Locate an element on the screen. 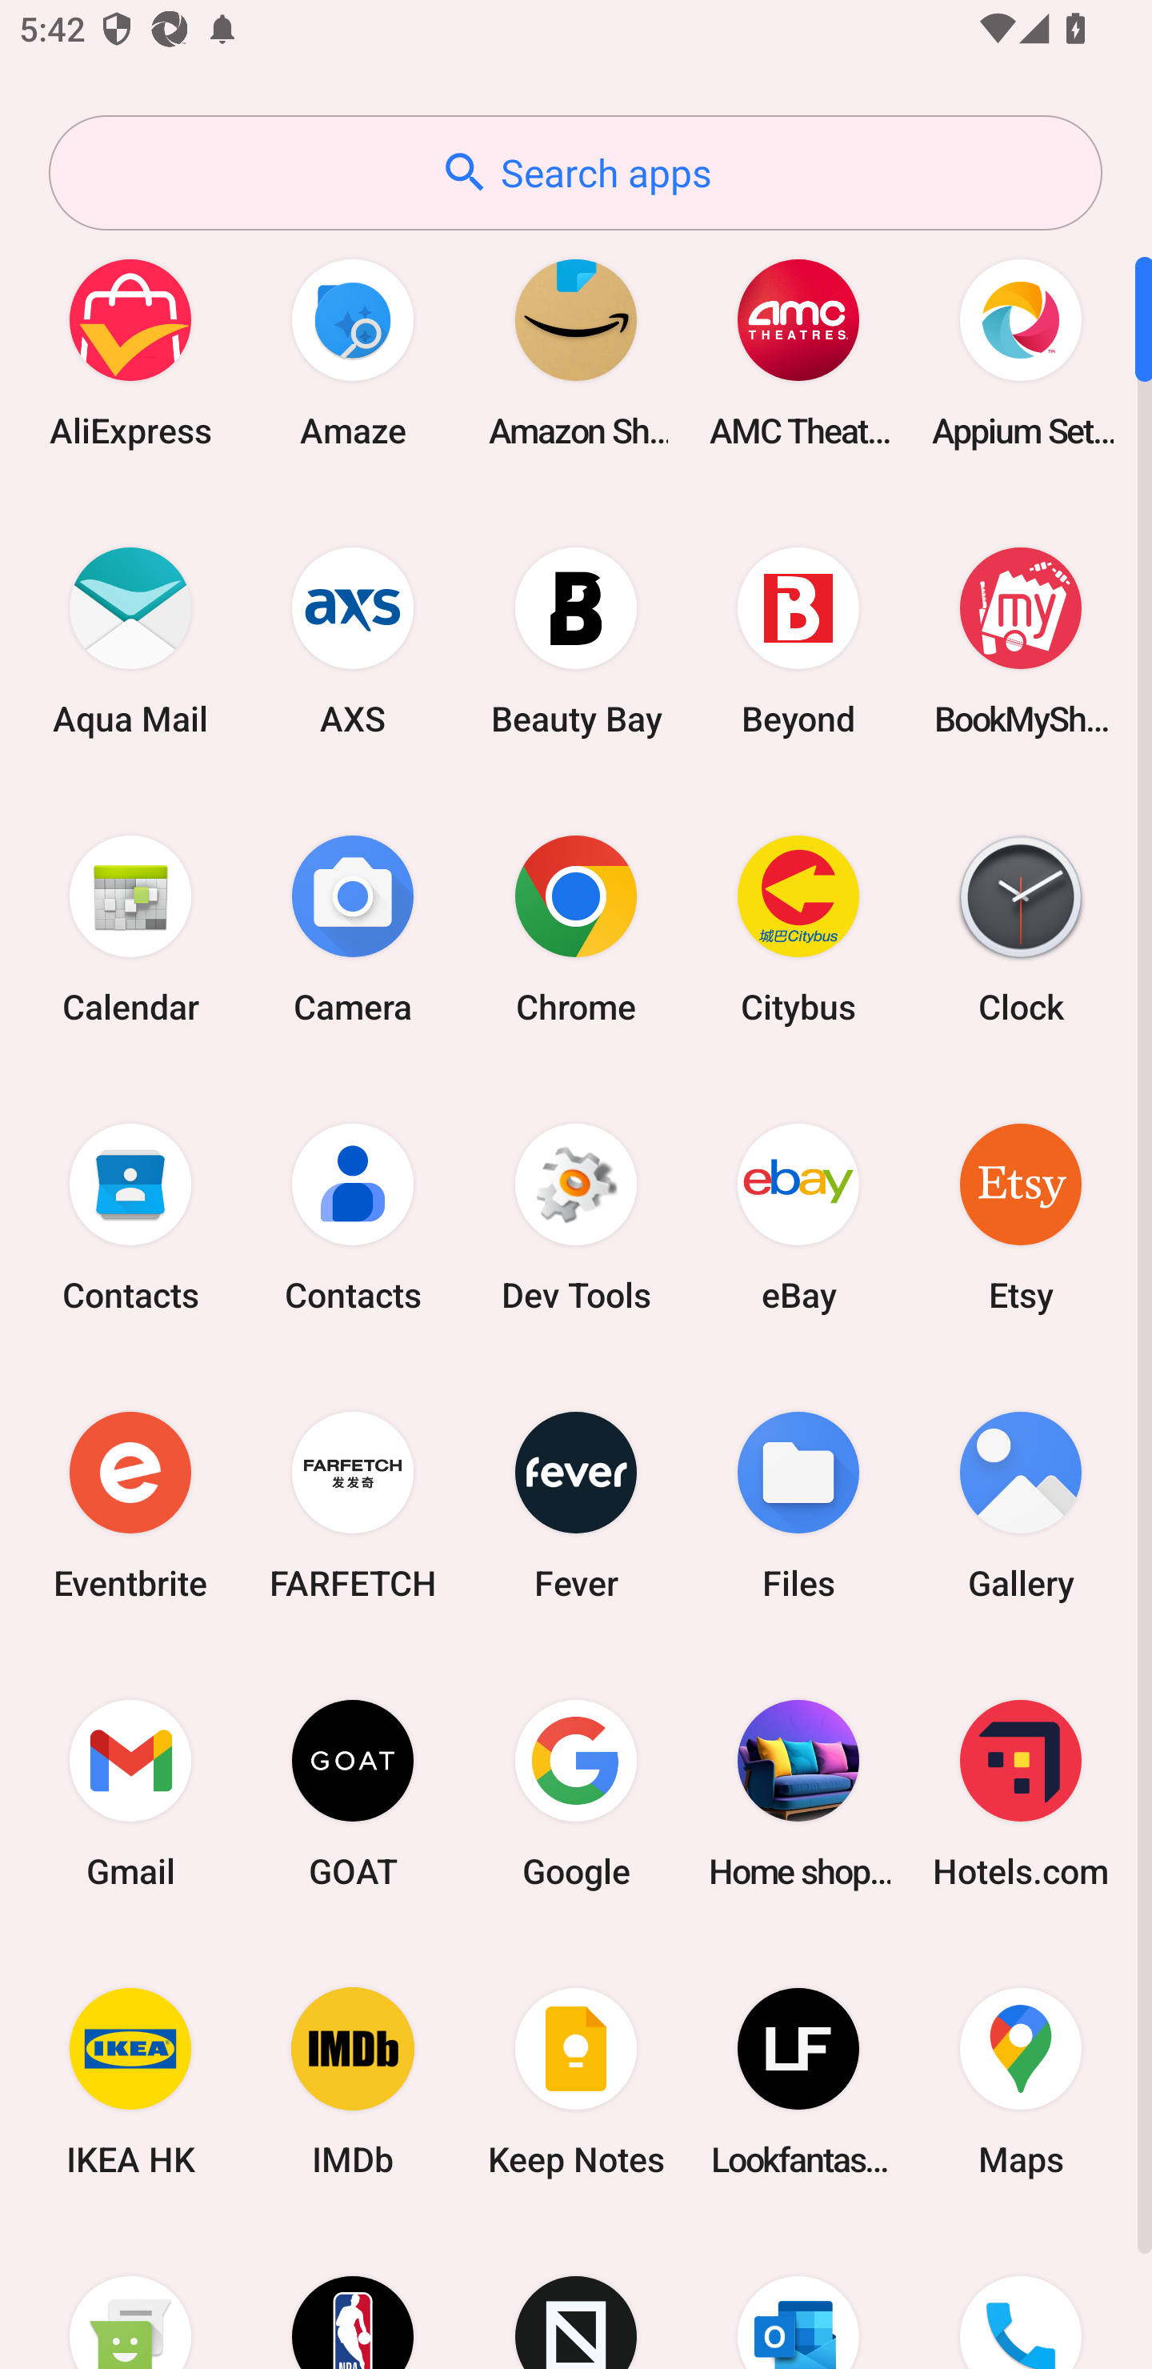  Files is located at coordinates (798, 1505).